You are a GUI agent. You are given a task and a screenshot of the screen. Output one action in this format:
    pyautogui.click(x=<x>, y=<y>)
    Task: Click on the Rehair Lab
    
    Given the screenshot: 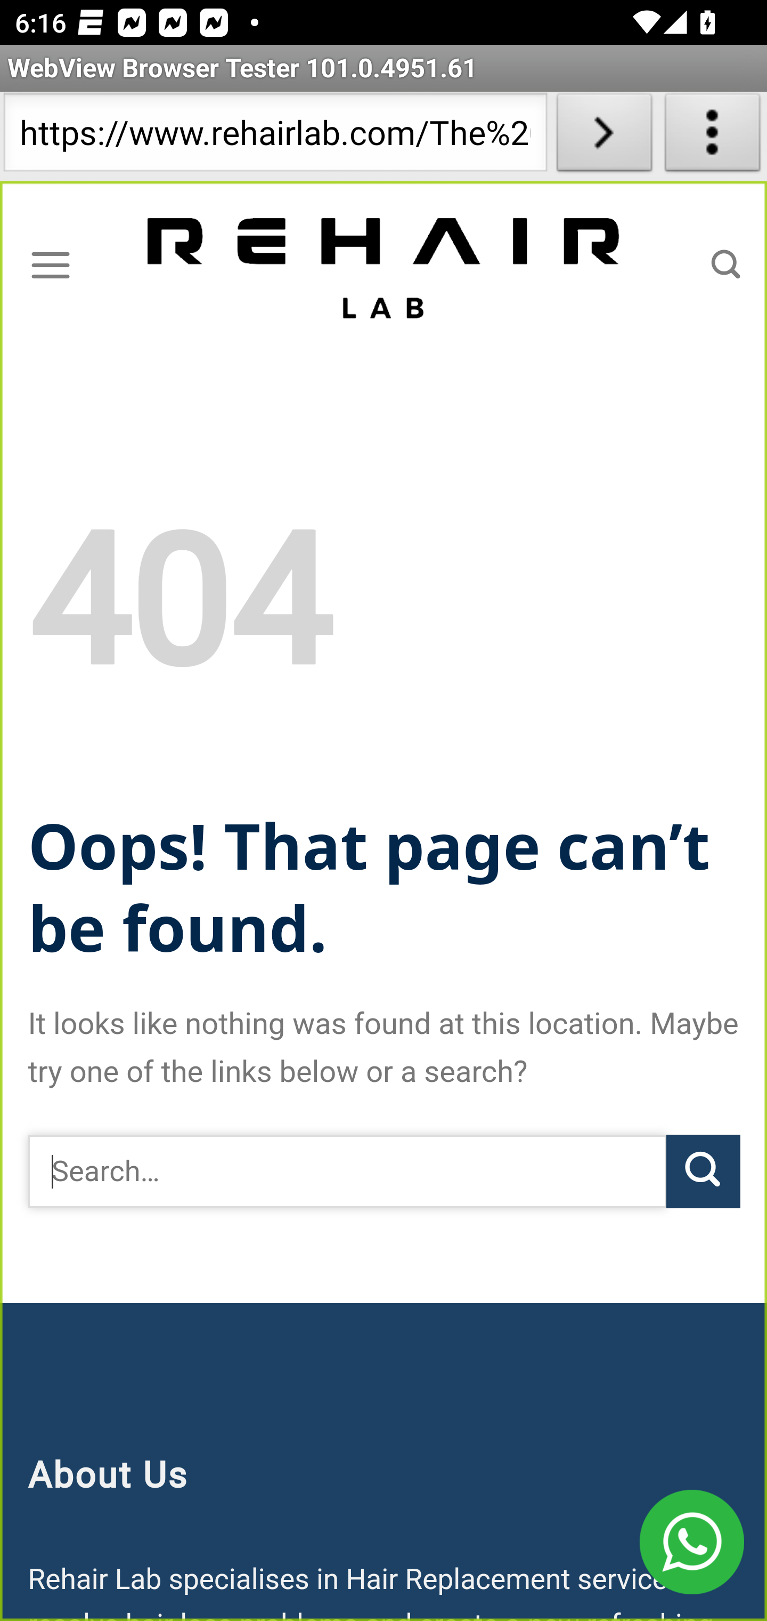 What is the action you would take?
    pyautogui.click(x=385, y=266)
    